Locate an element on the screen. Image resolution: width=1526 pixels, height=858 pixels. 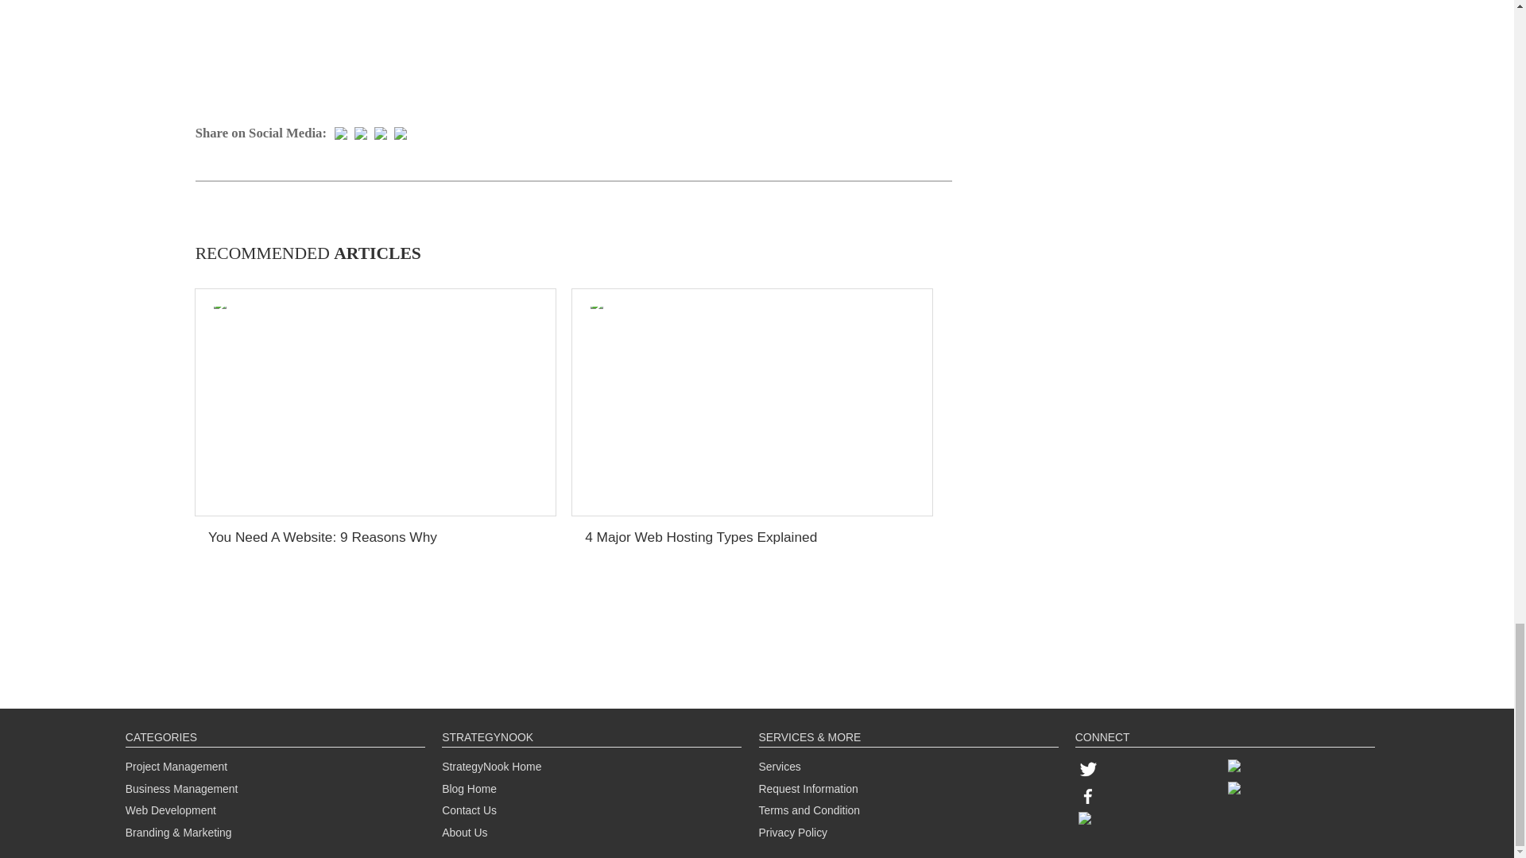
You Need A Website: 9 Reasons Why is located at coordinates (322, 537).